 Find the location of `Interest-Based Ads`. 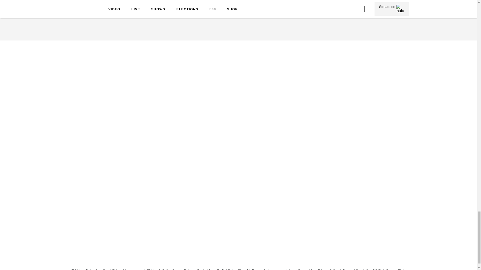

Interest-Based Ads is located at coordinates (300, 269).